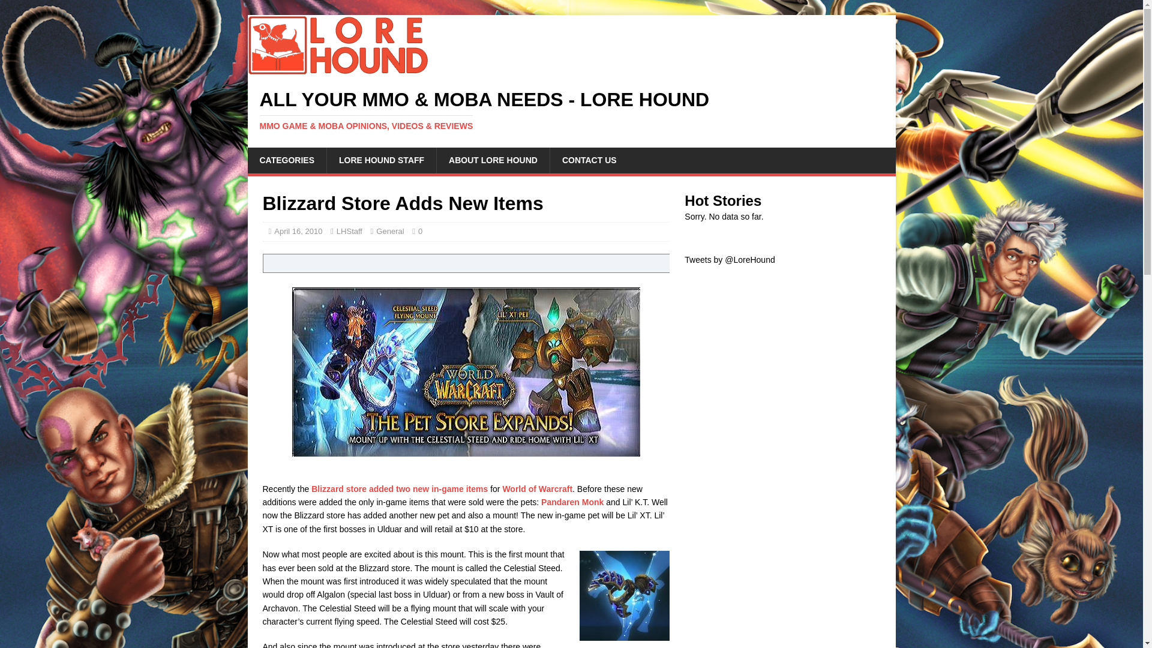  I want to click on Pandaren Monk, so click(572, 502).